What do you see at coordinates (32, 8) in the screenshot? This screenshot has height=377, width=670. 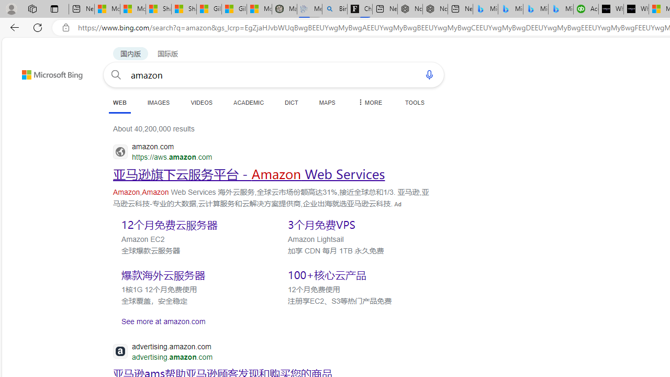 I see `Workspaces` at bounding box center [32, 8].